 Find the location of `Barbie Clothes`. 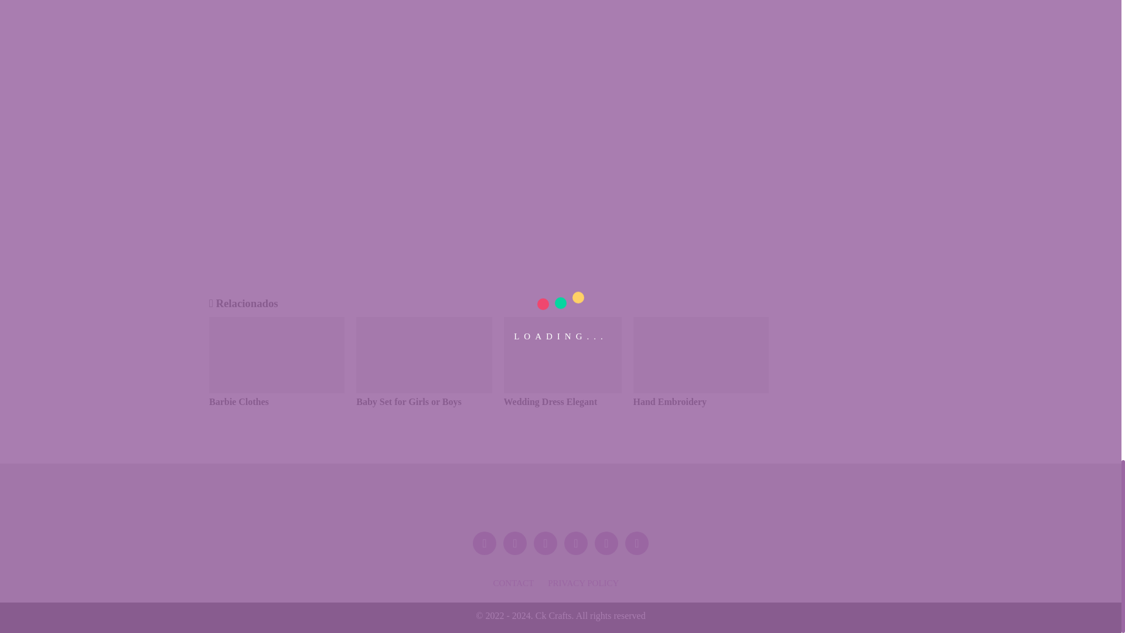

Barbie Clothes is located at coordinates (277, 375).